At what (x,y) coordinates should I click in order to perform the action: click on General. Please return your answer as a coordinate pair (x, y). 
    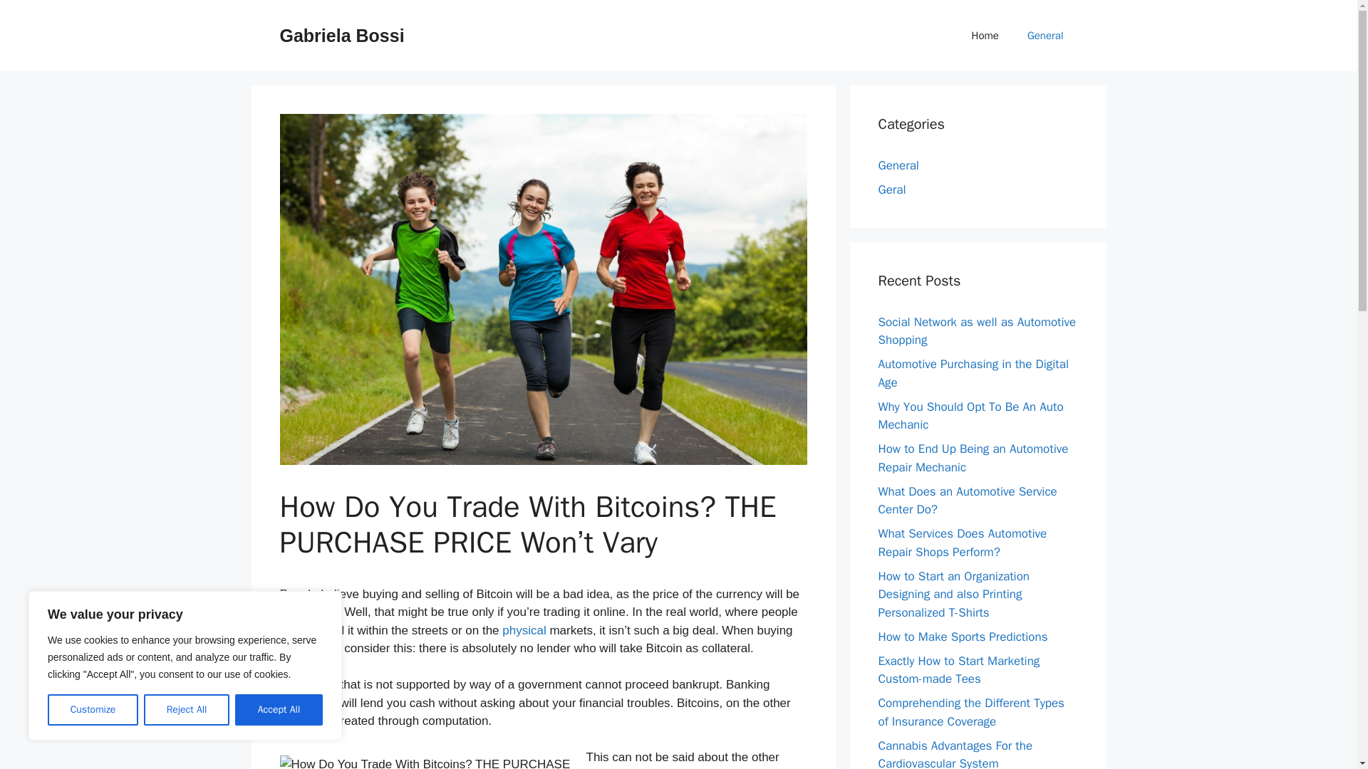
    Looking at the image, I should click on (1045, 36).